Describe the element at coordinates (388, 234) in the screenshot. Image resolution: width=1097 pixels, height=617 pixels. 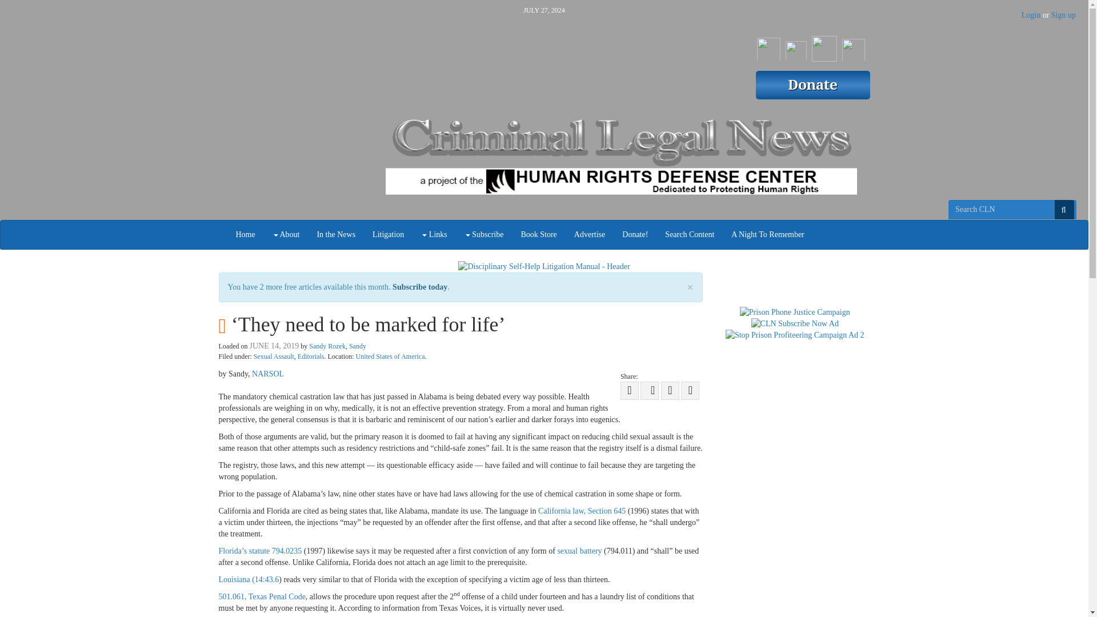
I see `Litigation` at that location.